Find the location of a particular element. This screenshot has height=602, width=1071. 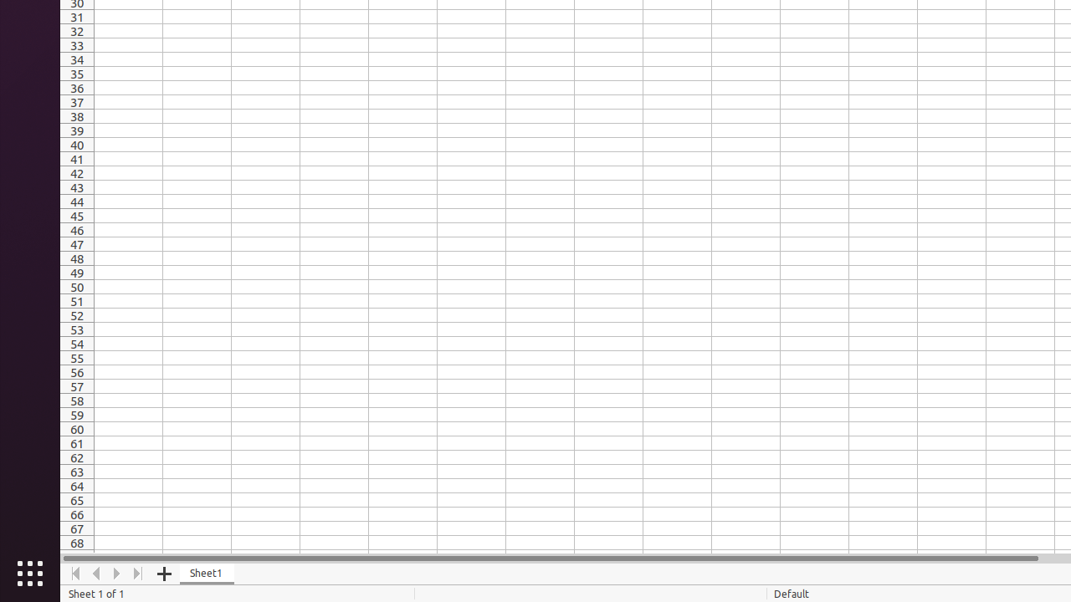

Move Right is located at coordinates (117, 574).